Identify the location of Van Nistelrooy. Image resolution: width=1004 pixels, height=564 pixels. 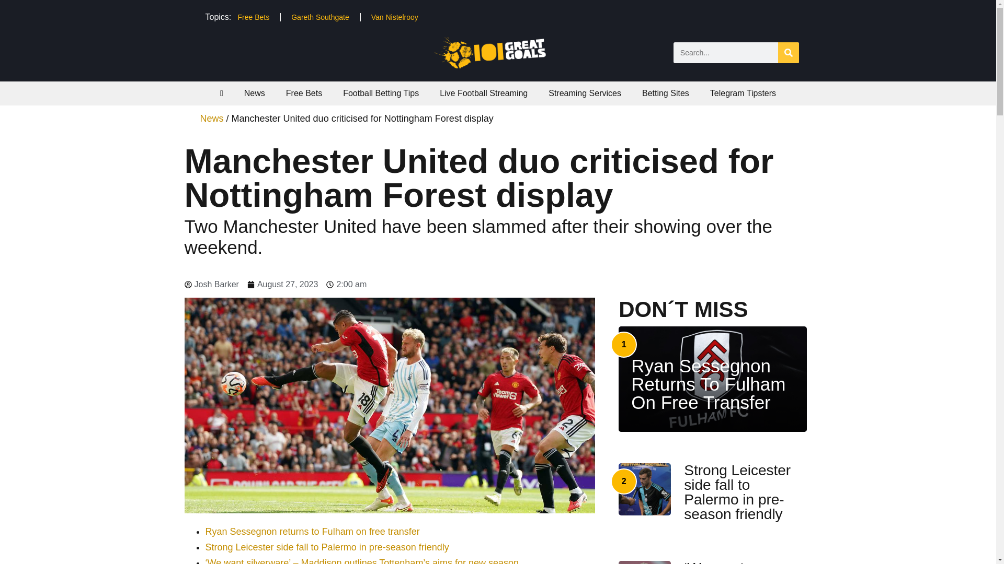
(394, 17).